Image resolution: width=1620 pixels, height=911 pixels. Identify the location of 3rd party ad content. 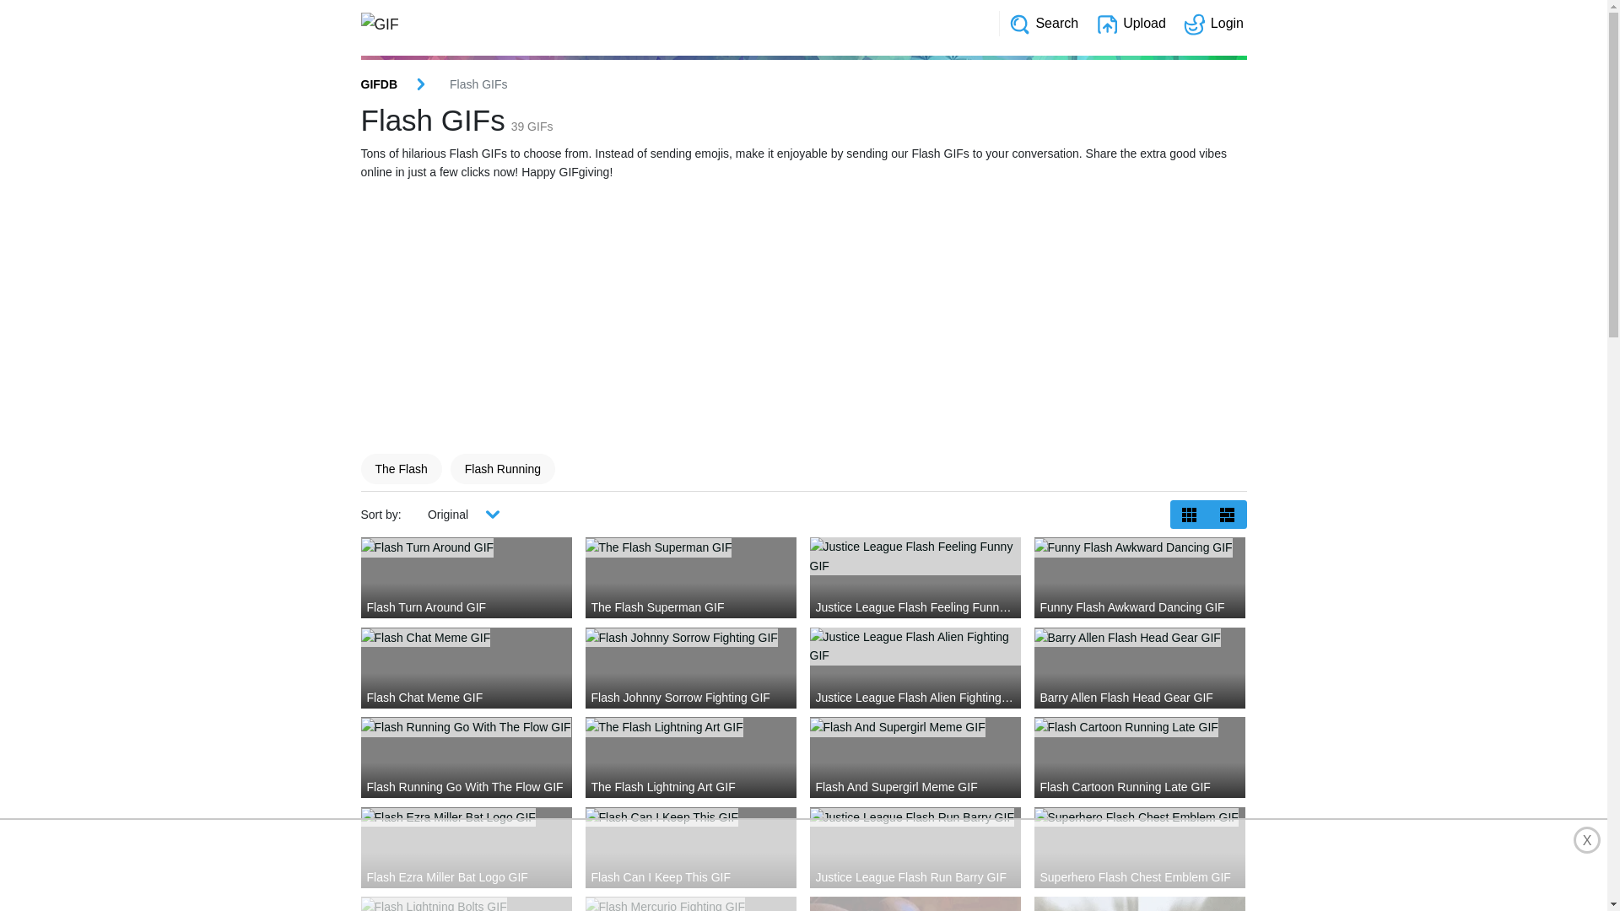
(769, 321).